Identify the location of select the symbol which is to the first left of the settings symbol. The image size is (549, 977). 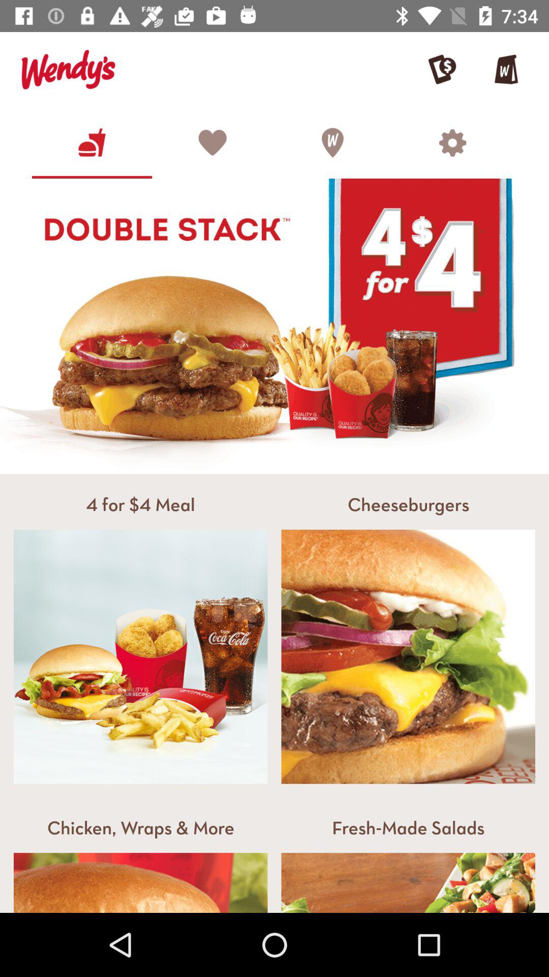
(332, 142).